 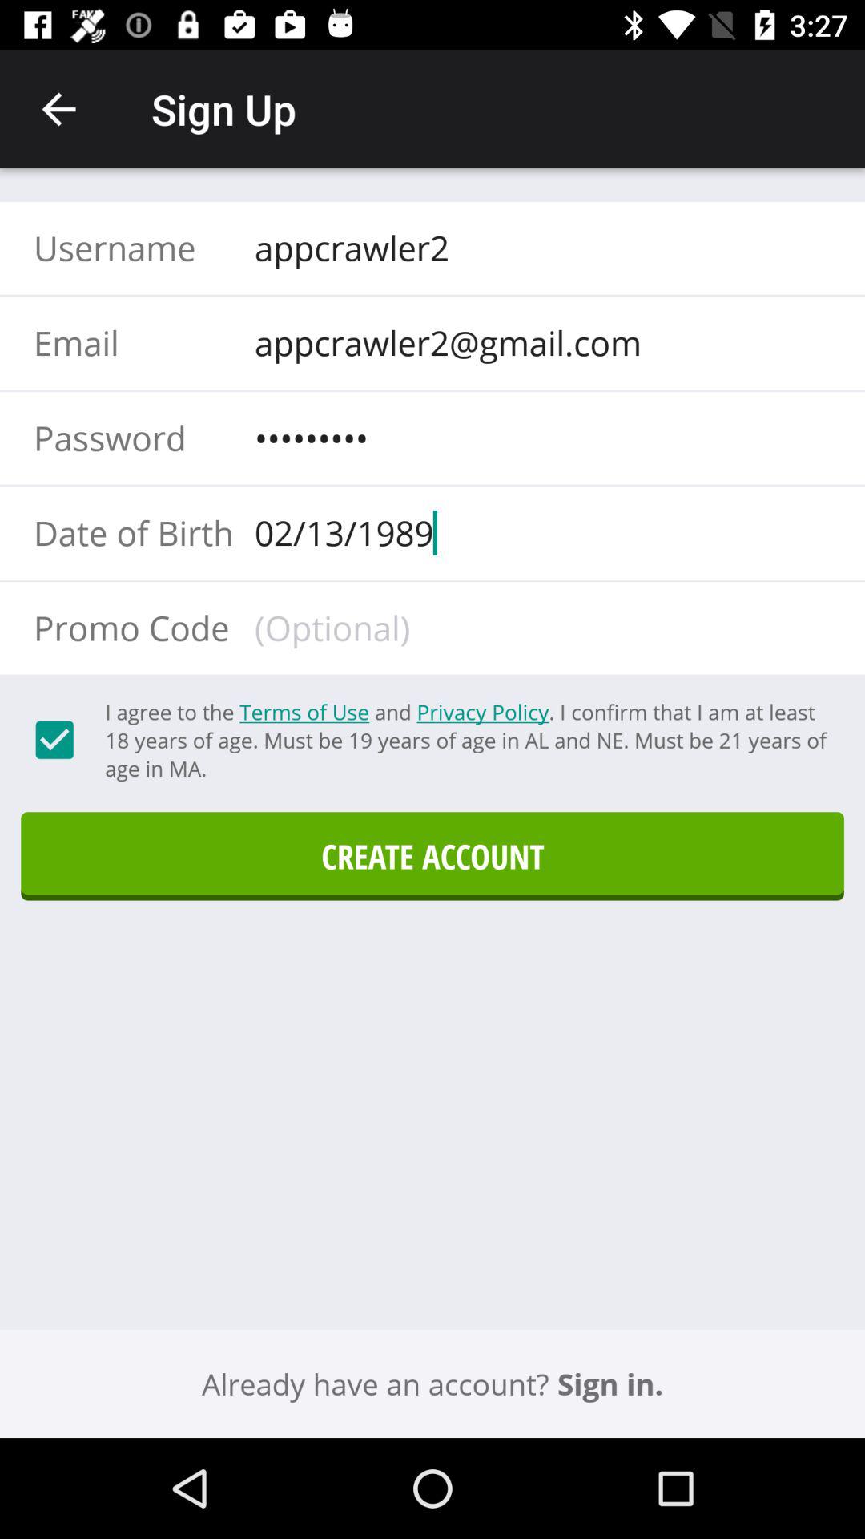 What do you see at coordinates (537, 532) in the screenshot?
I see `scroll until 02/13/1989 icon` at bounding box center [537, 532].